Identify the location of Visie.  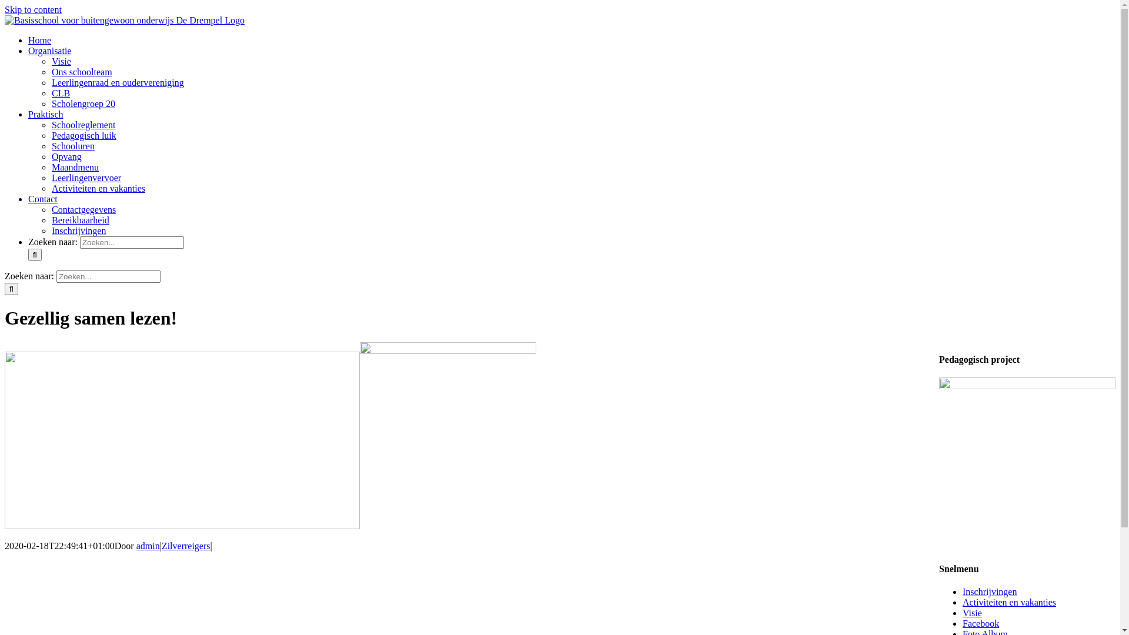
(973, 613).